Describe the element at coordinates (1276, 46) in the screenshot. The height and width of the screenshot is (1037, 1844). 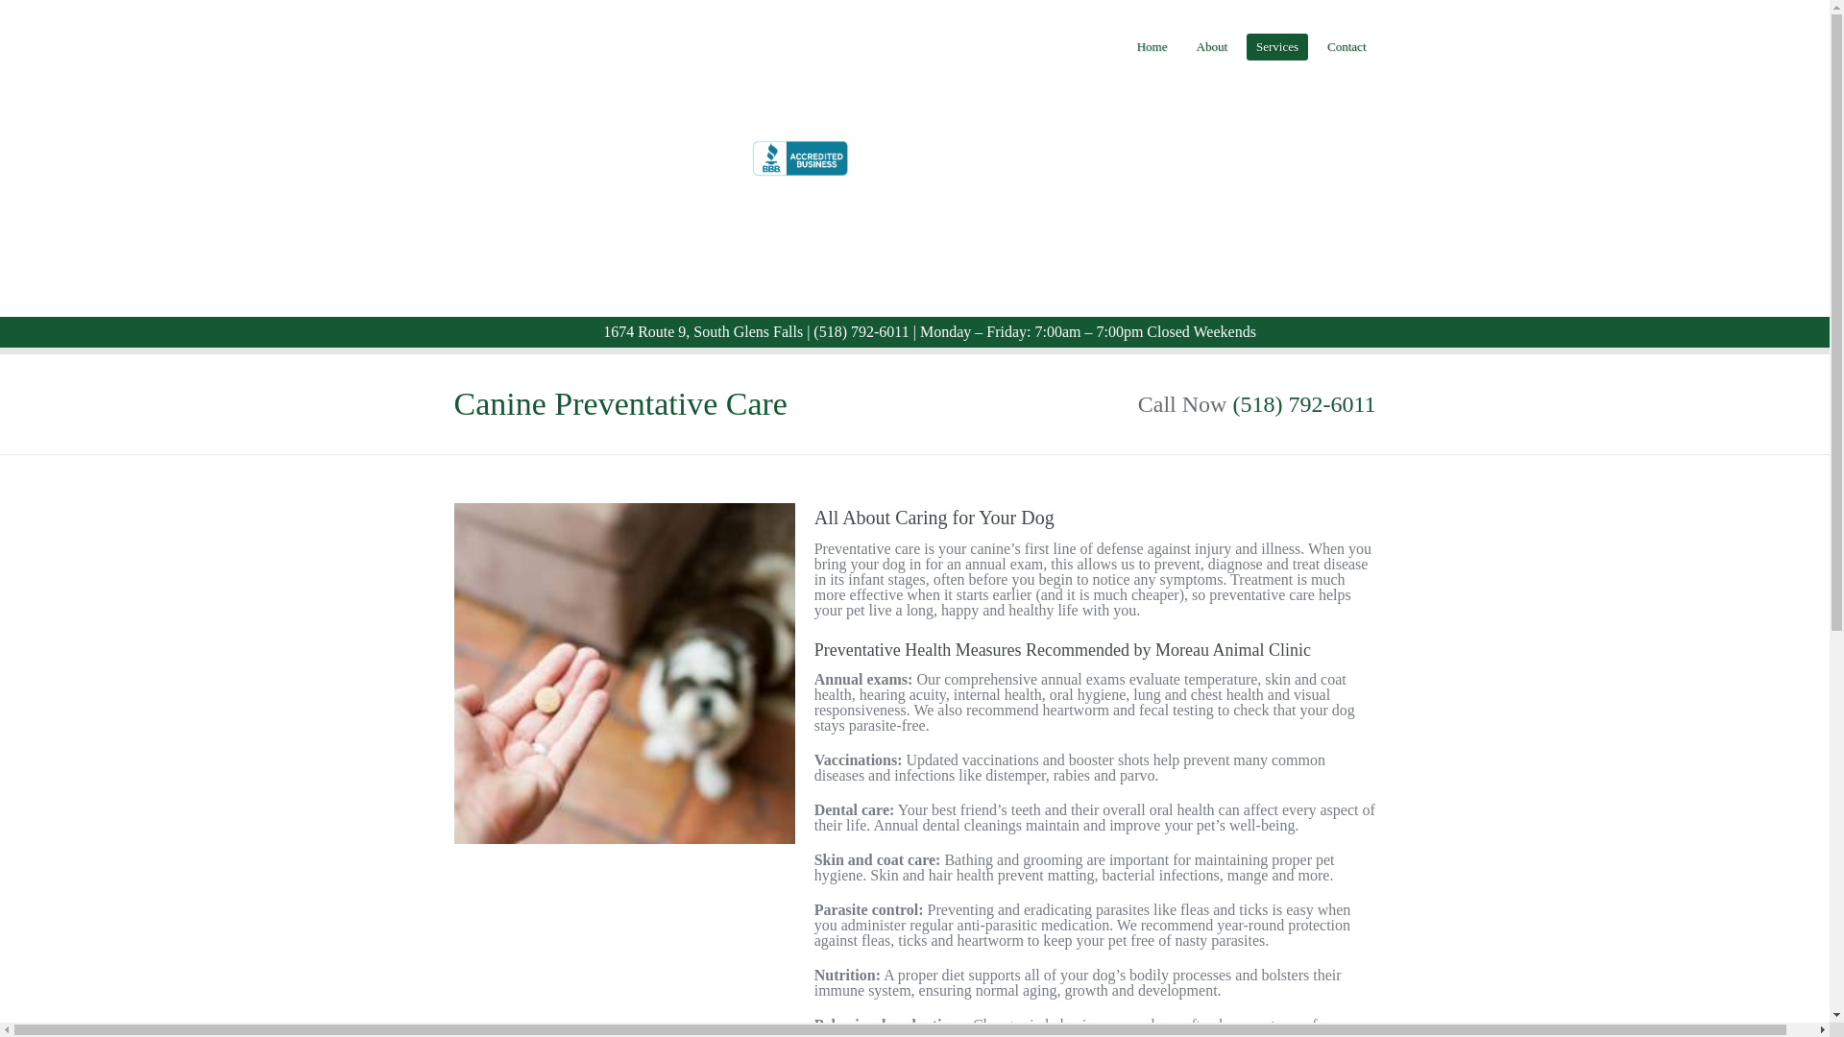
I see `Services` at that location.